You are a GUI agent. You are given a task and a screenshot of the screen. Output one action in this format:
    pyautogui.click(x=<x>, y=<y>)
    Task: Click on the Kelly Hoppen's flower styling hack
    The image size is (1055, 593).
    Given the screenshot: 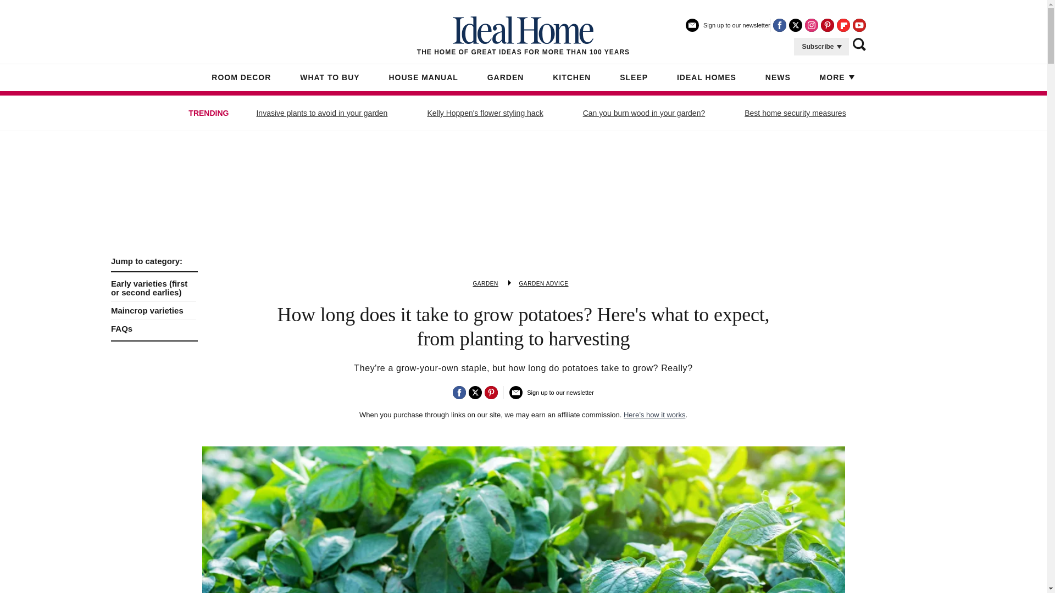 What is the action you would take?
    pyautogui.click(x=485, y=113)
    